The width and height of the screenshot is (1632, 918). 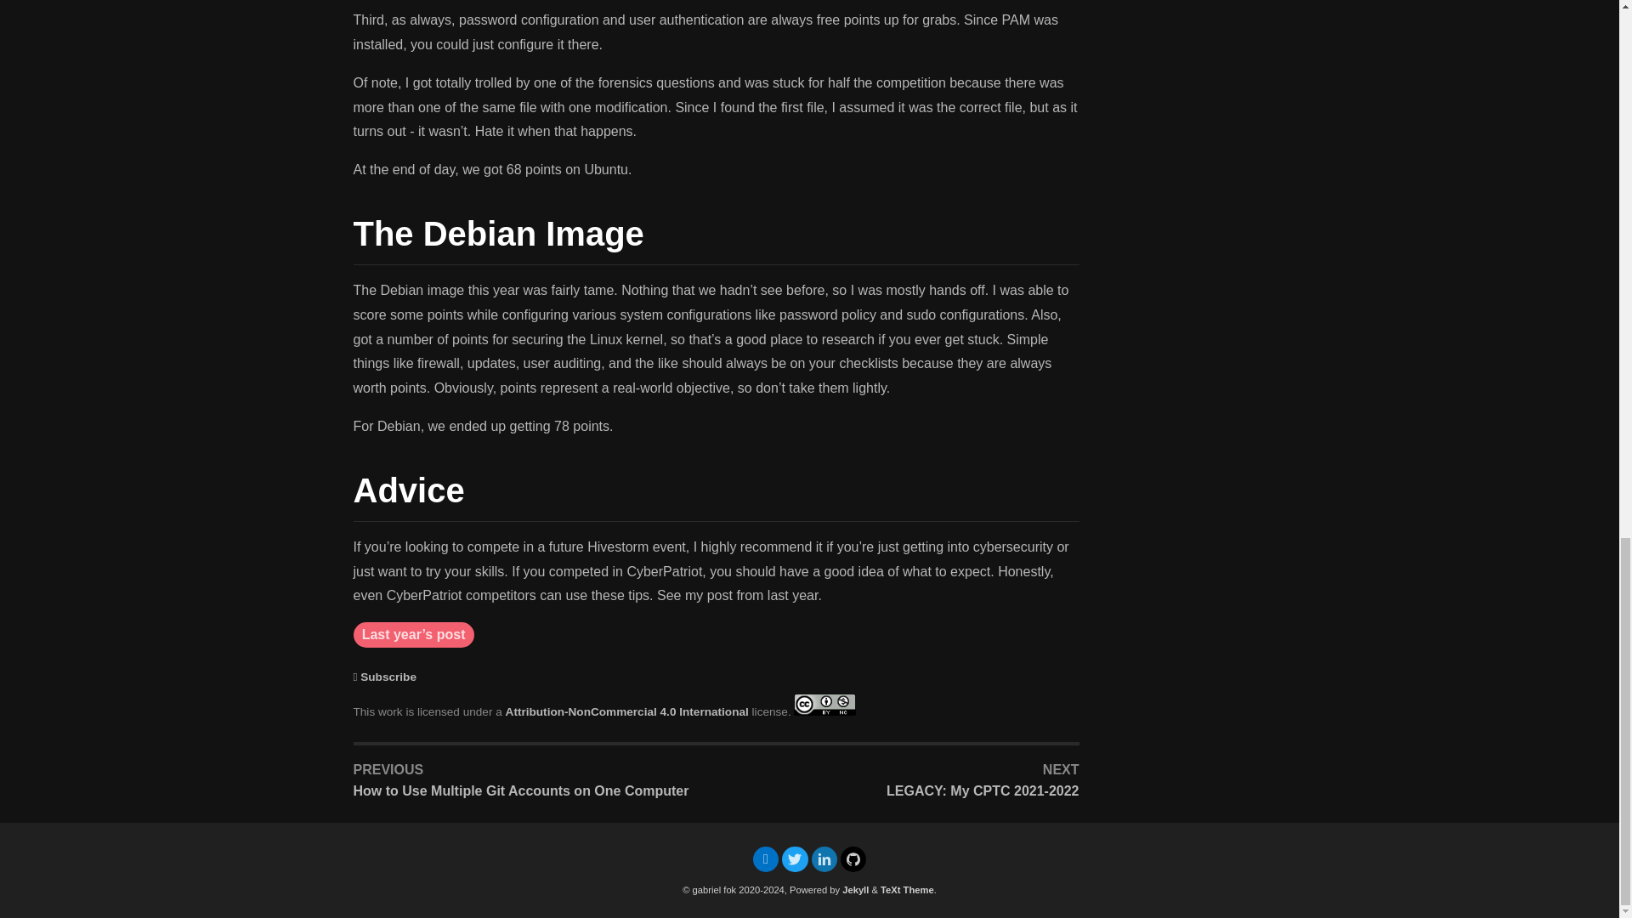 What do you see at coordinates (794, 859) in the screenshot?
I see `Follow me on Twitter.` at bounding box center [794, 859].